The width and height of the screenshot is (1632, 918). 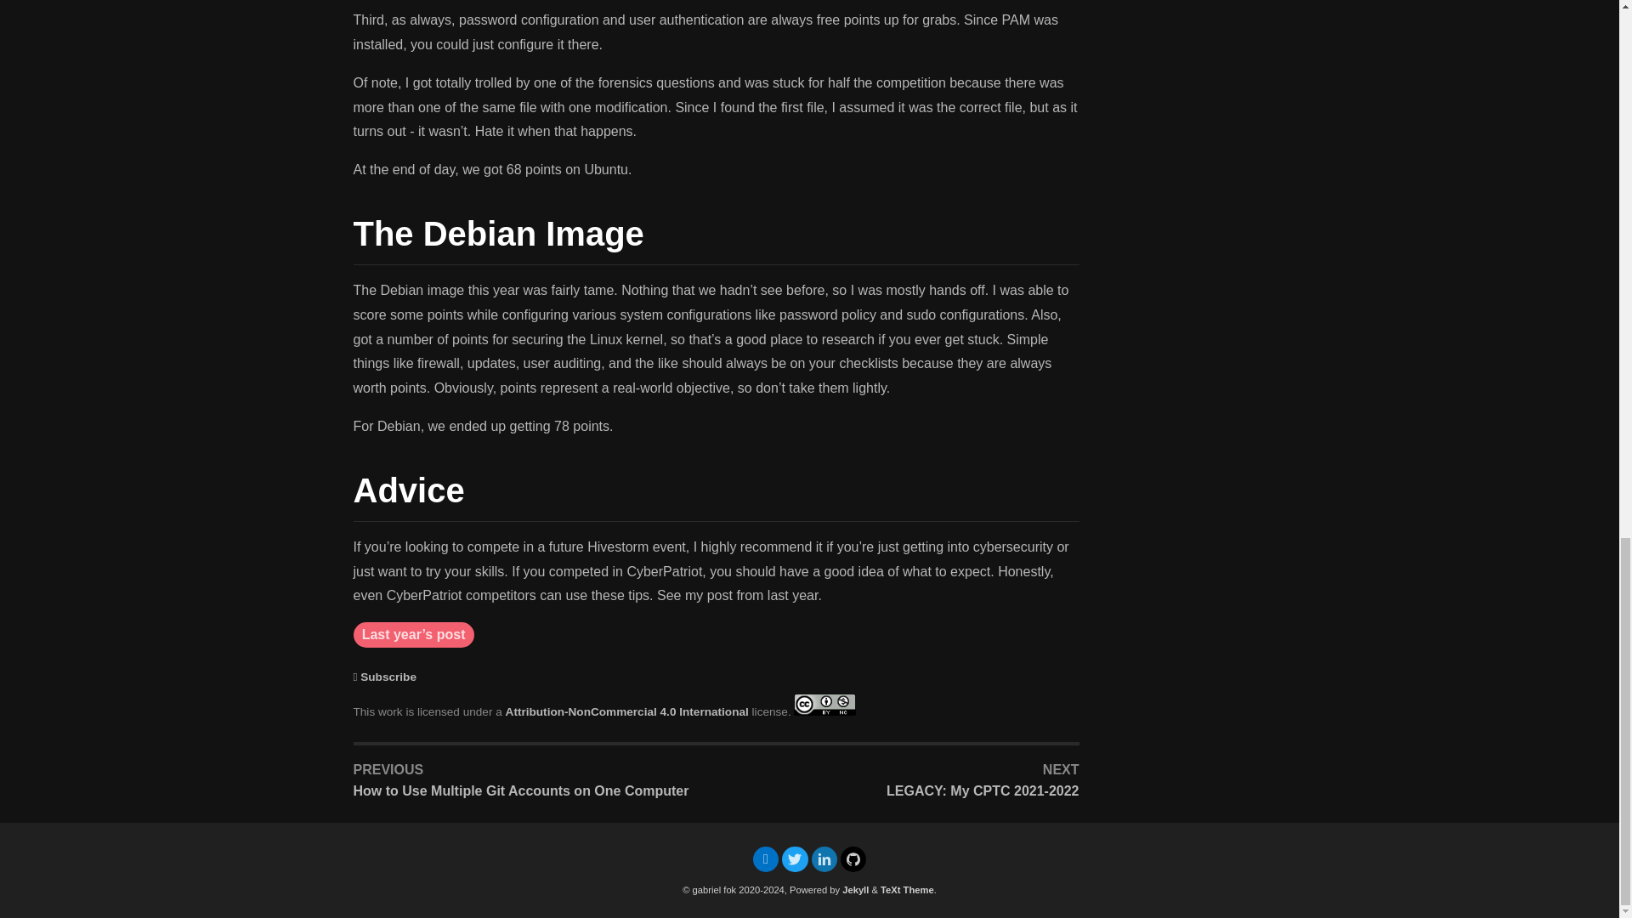 What do you see at coordinates (794, 859) in the screenshot?
I see `Follow me on Twitter.` at bounding box center [794, 859].